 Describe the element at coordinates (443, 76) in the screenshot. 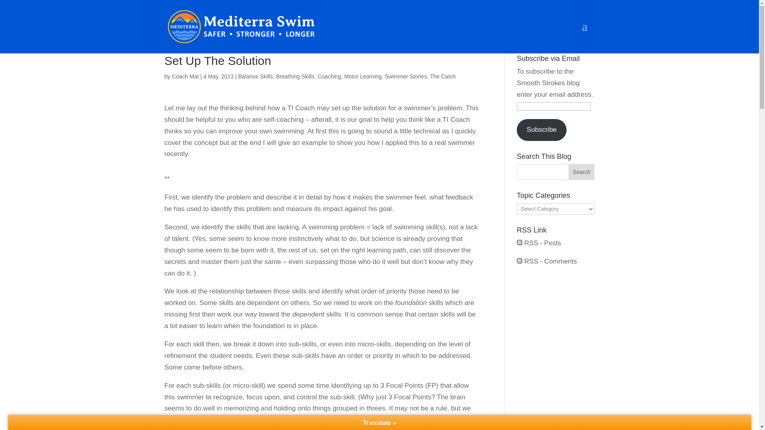

I see `The Catch` at that location.